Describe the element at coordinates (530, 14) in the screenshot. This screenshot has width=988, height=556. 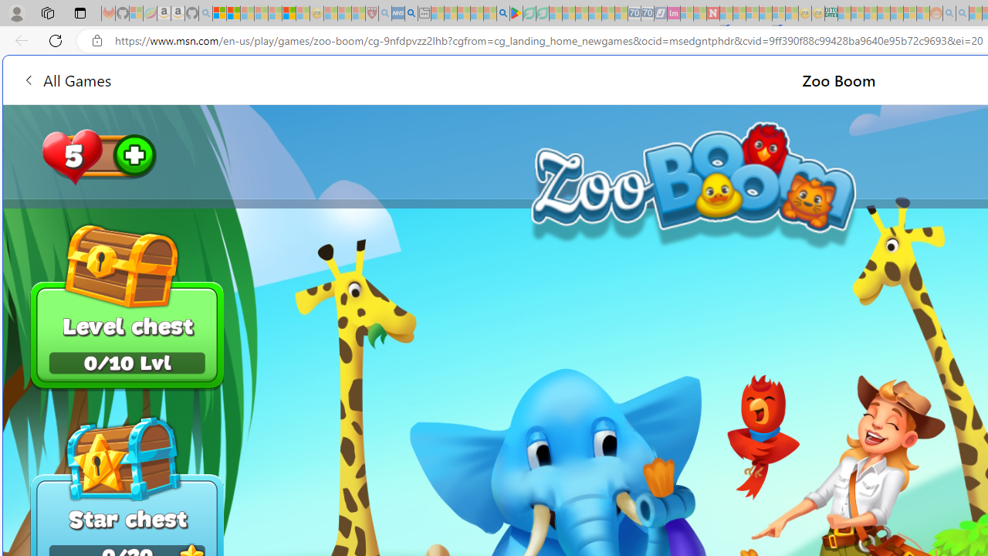
I see `Terms of Use Agreement - Sleeping` at that location.